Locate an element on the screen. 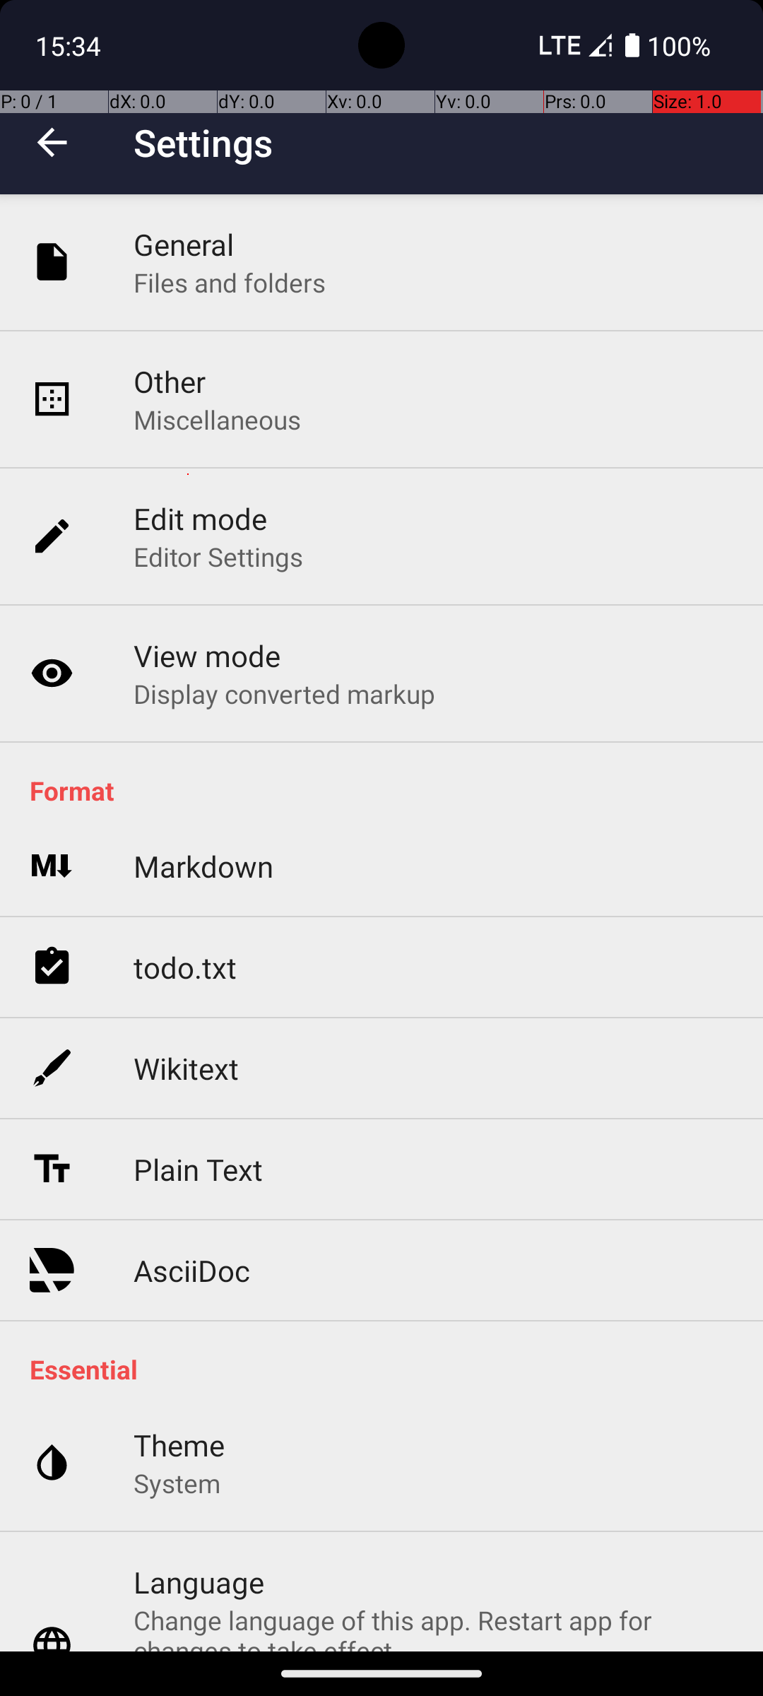 This screenshot has height=1696, width=763. Essential is located at coordinates (389, 1370).